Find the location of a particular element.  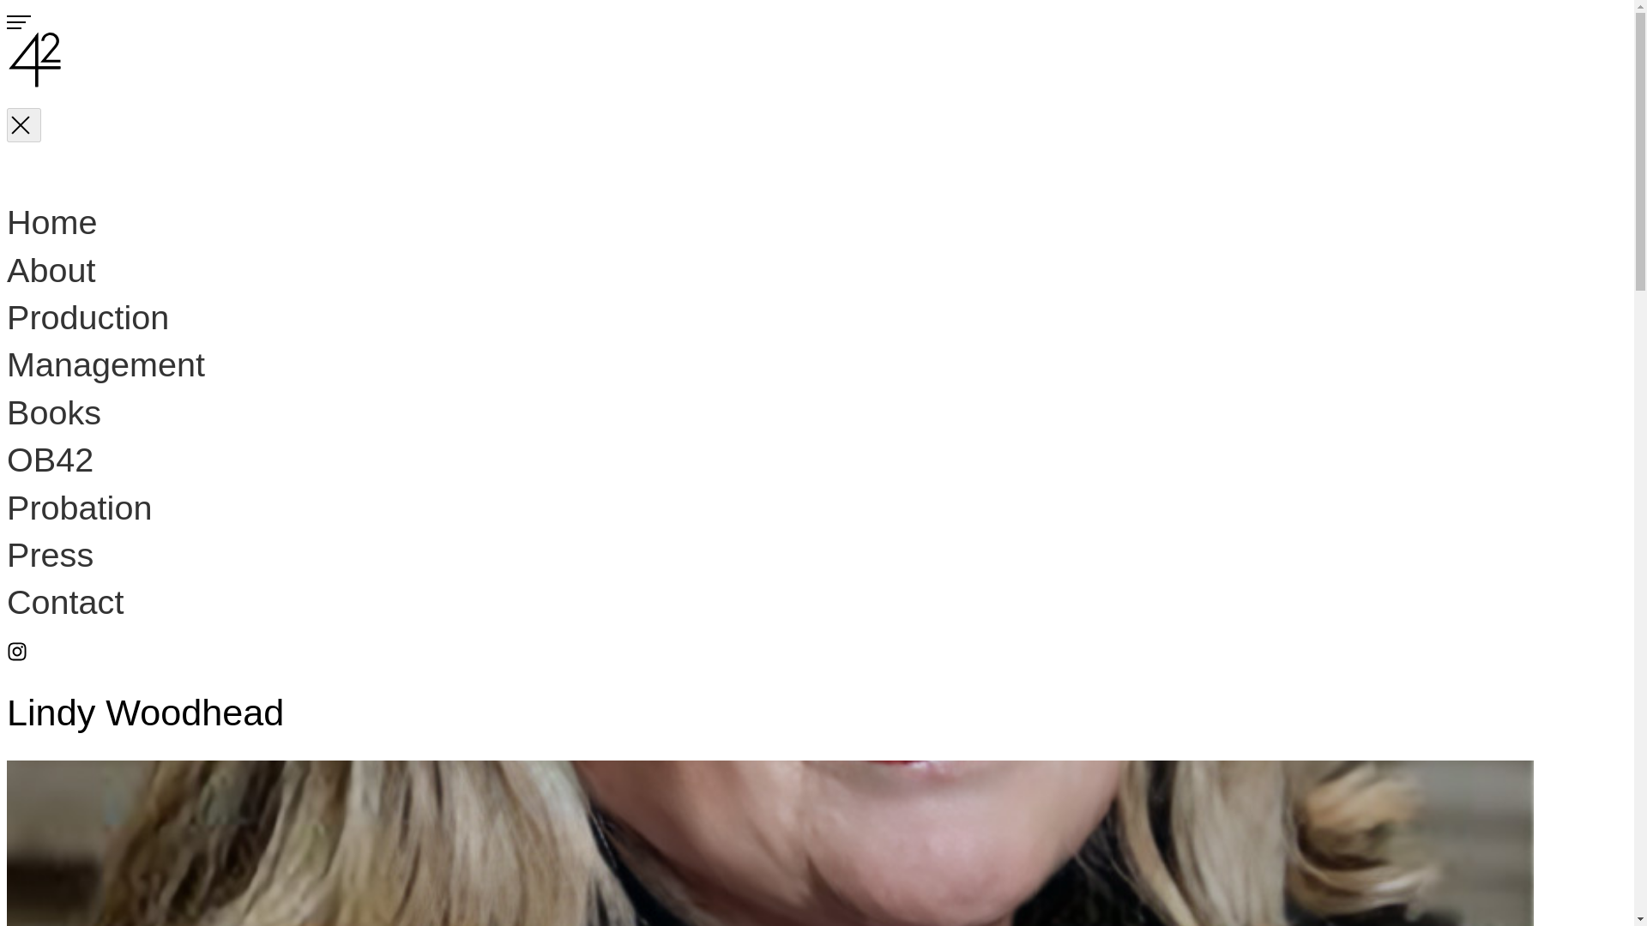

Press is located at coordinates (50, 554).